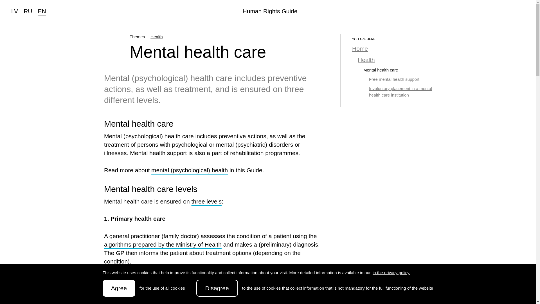  Describe the element at coordinates (42, 11) in the screenshot. I see `EN` at that location.